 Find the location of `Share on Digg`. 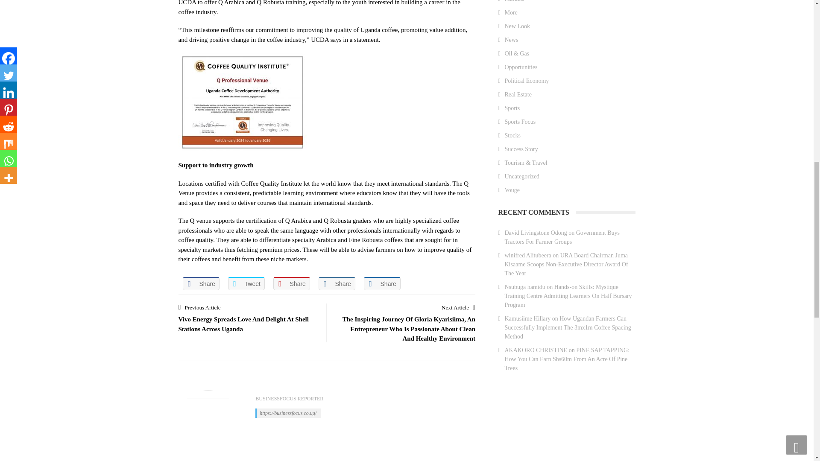

Share on Digg is located at coordinates (382, 283).